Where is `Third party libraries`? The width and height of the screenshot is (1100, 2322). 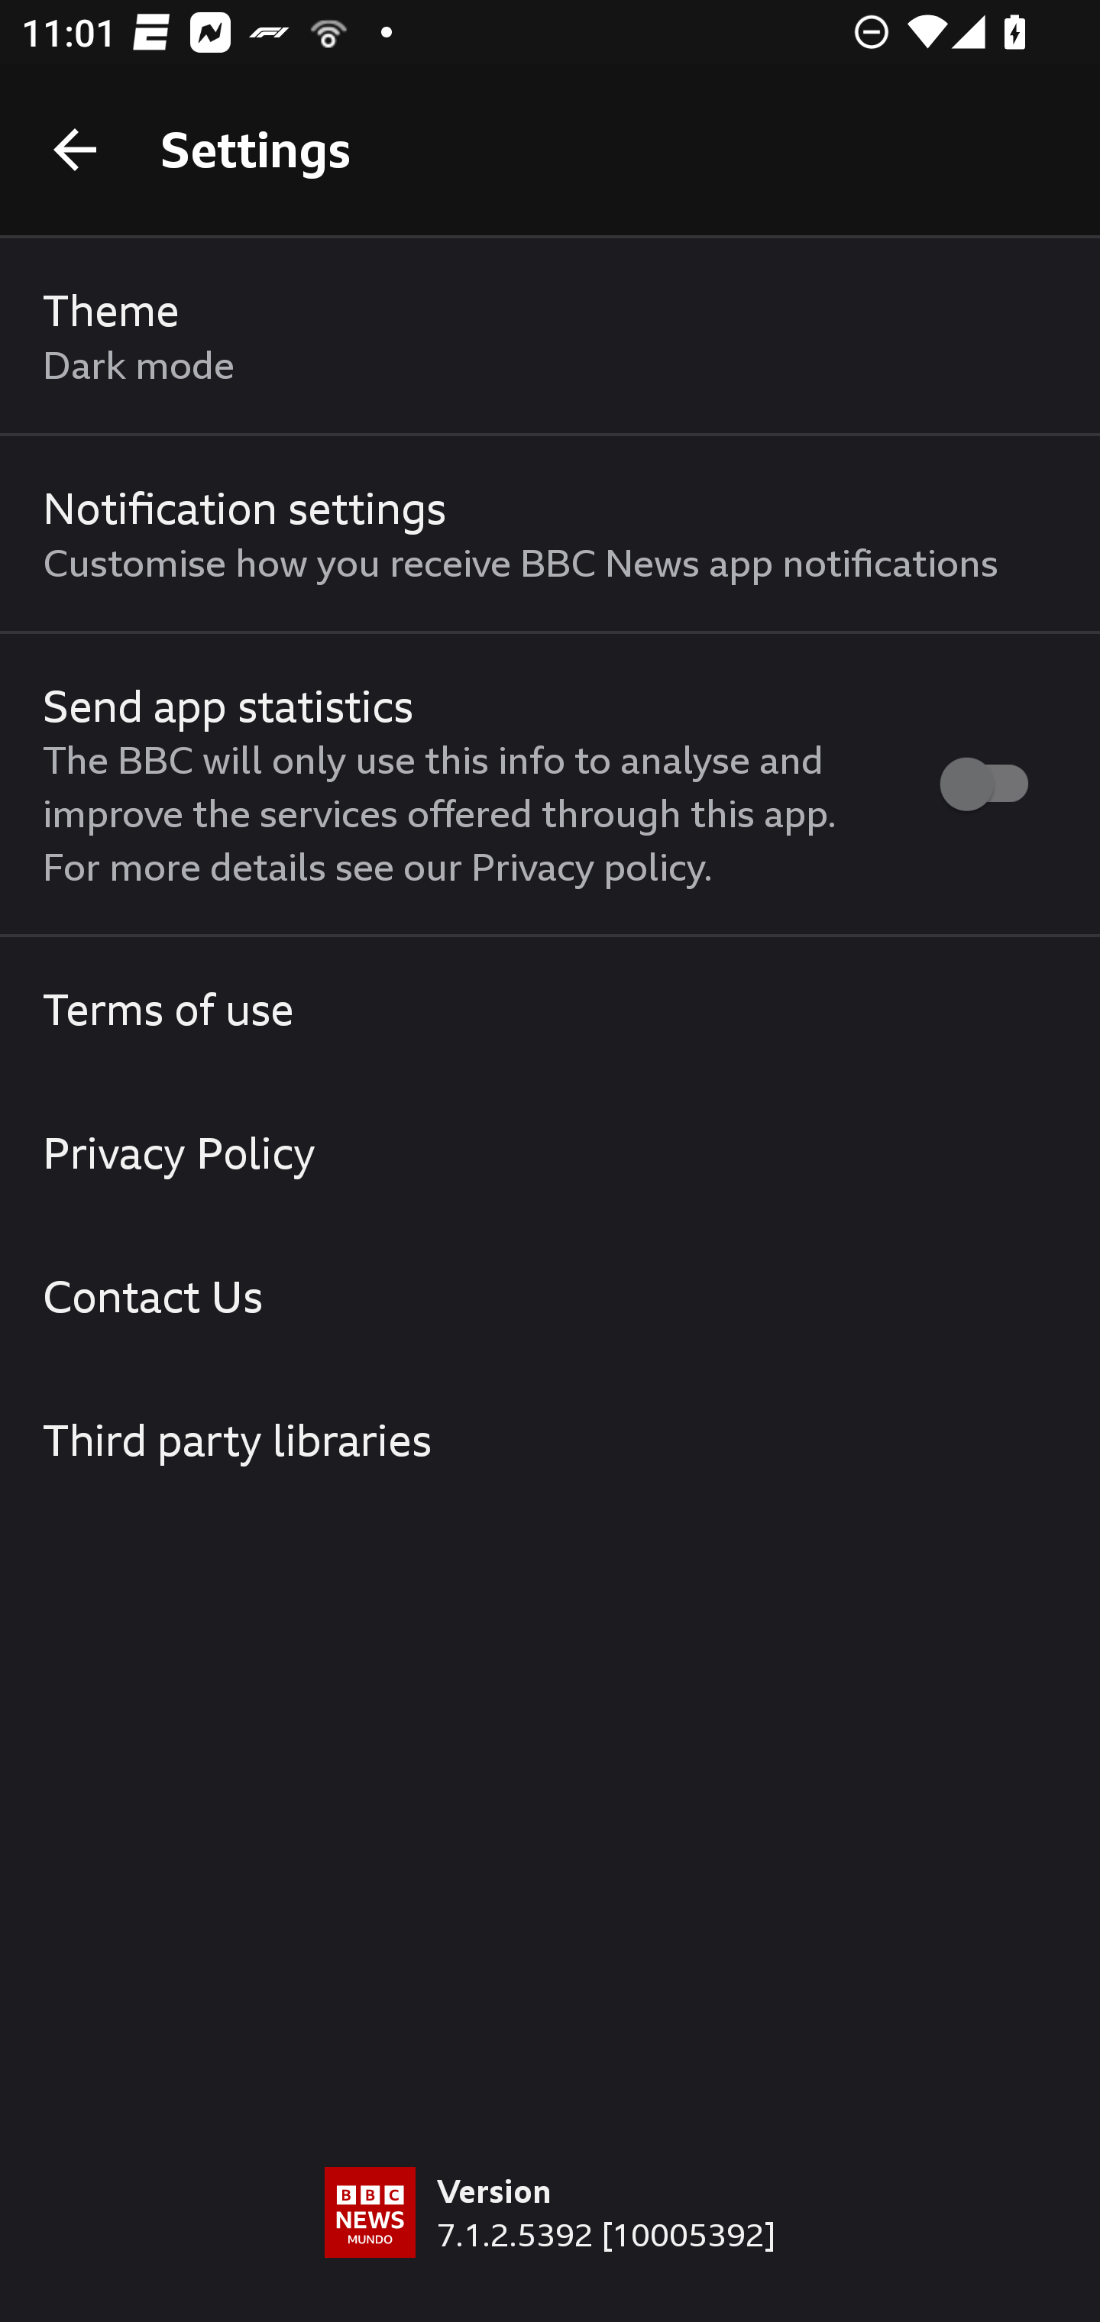 Third party libraries is located at coordinates (550, 1439).